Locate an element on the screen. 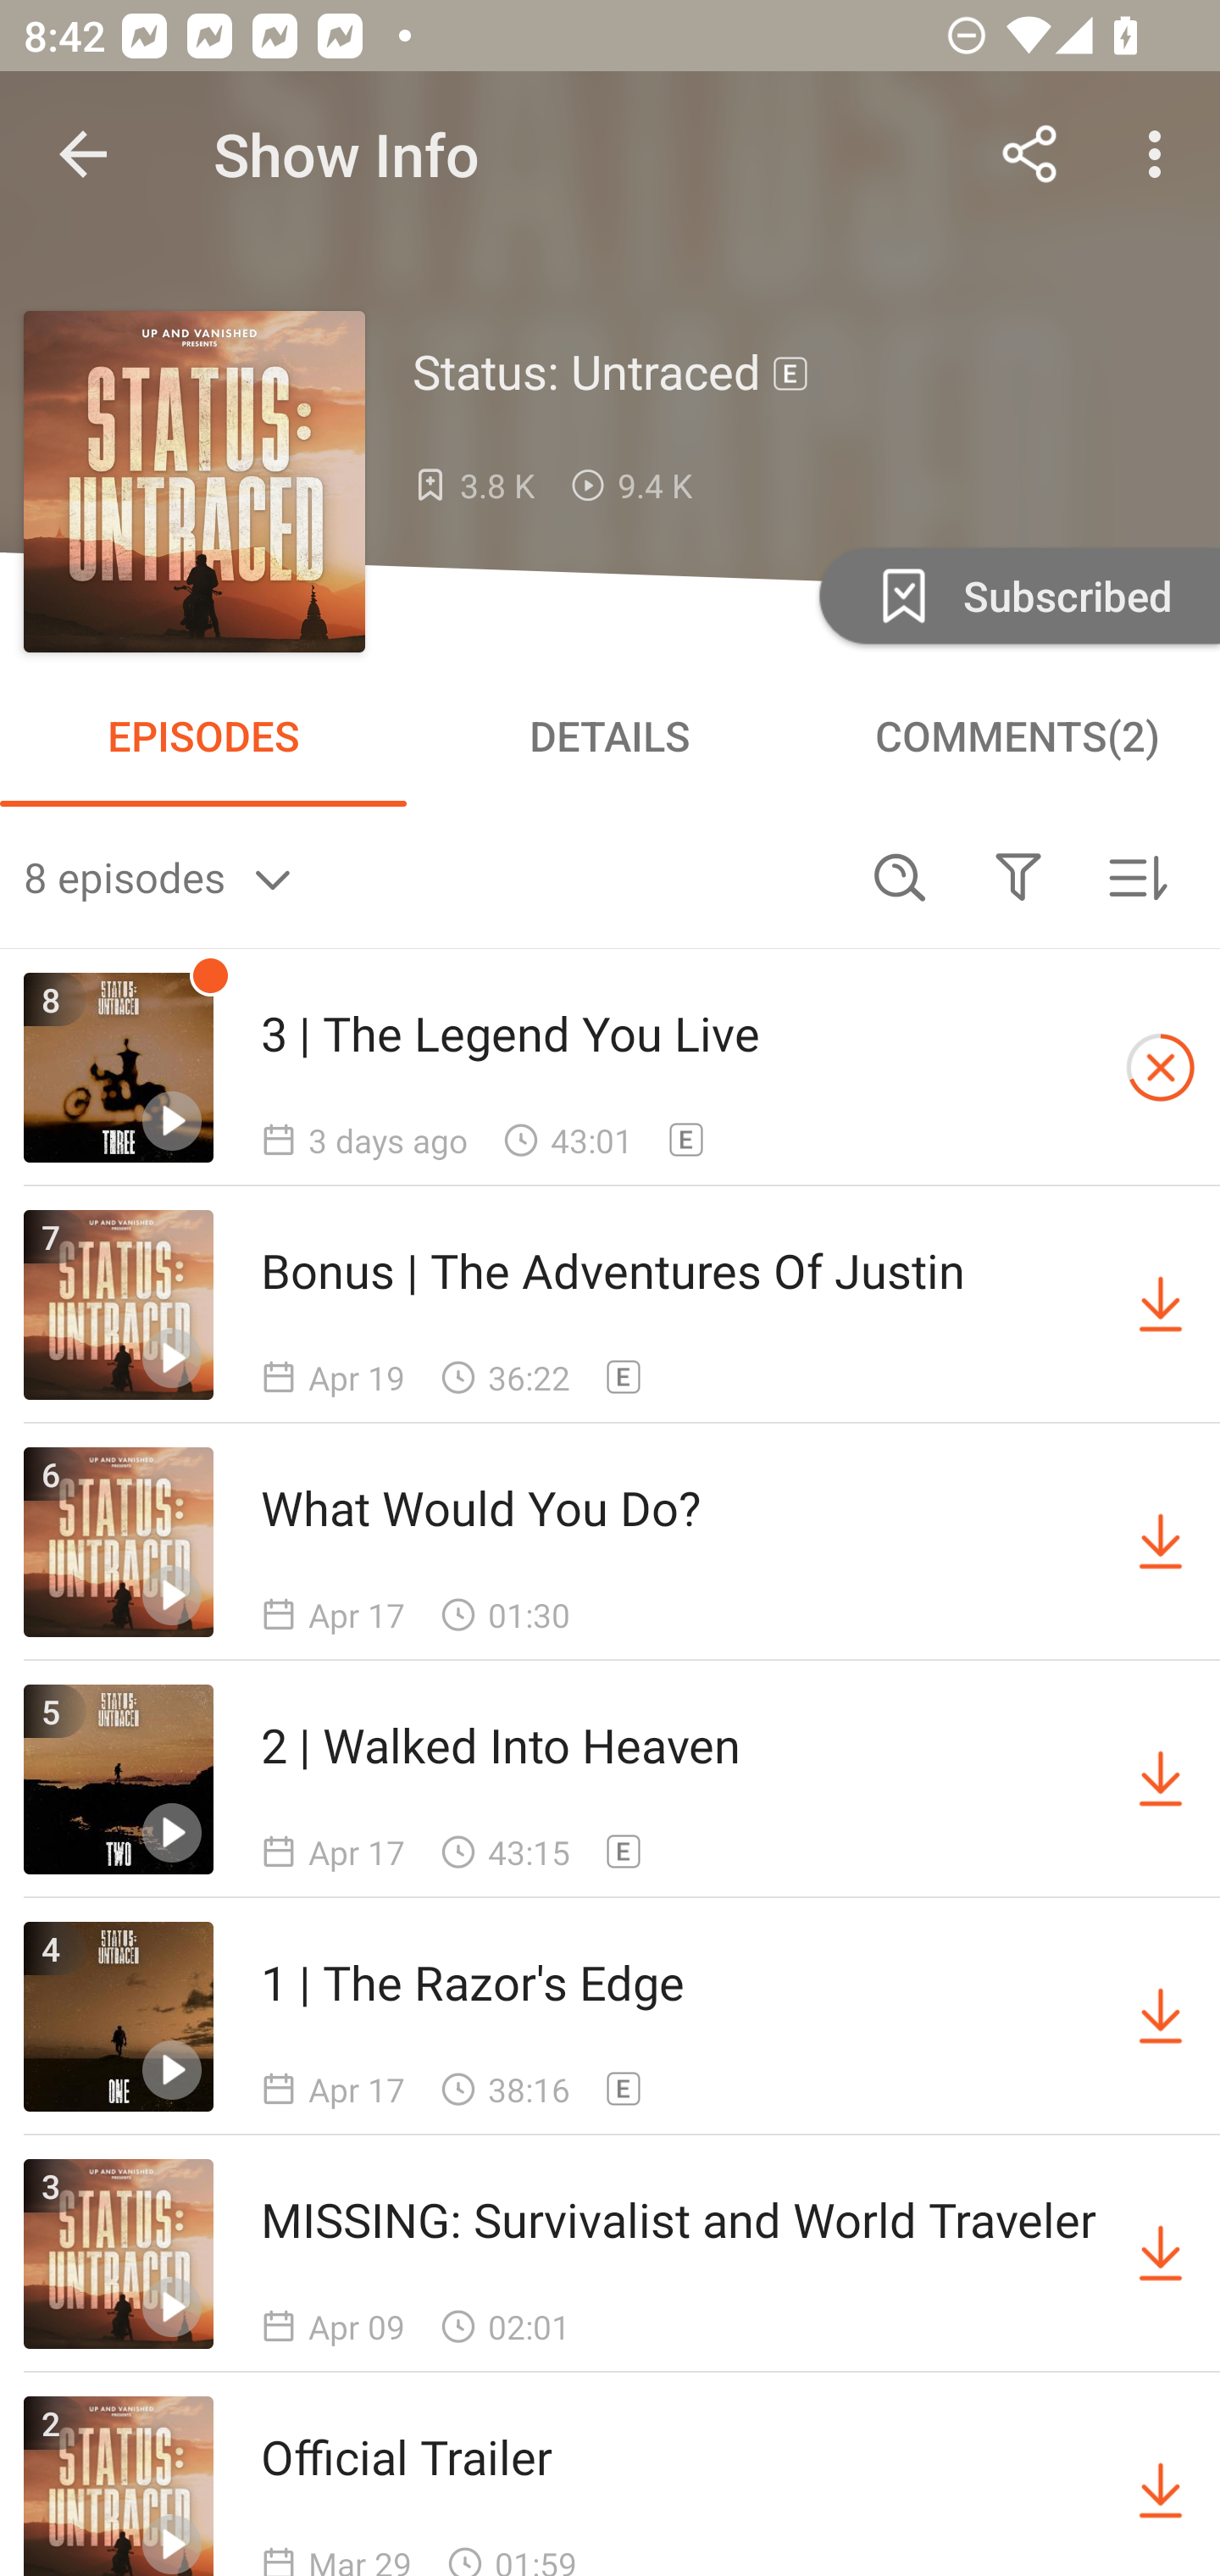 The image size is (1220, 2576). COMMENTS(2) is located at coordinates (1017, 736).